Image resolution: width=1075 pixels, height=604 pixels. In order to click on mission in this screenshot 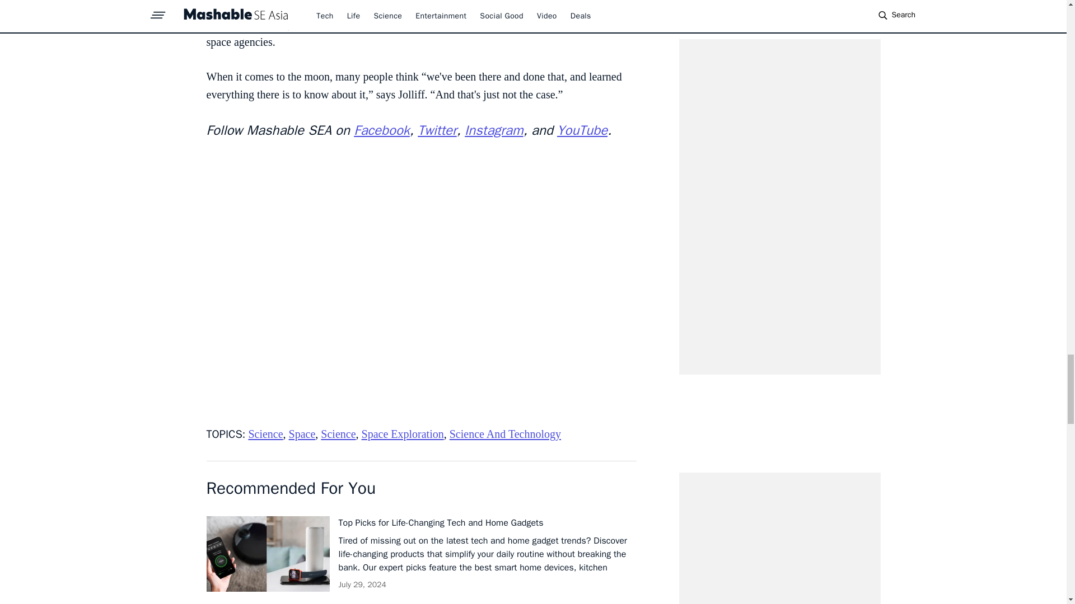, I will do `click(377, 6)`.